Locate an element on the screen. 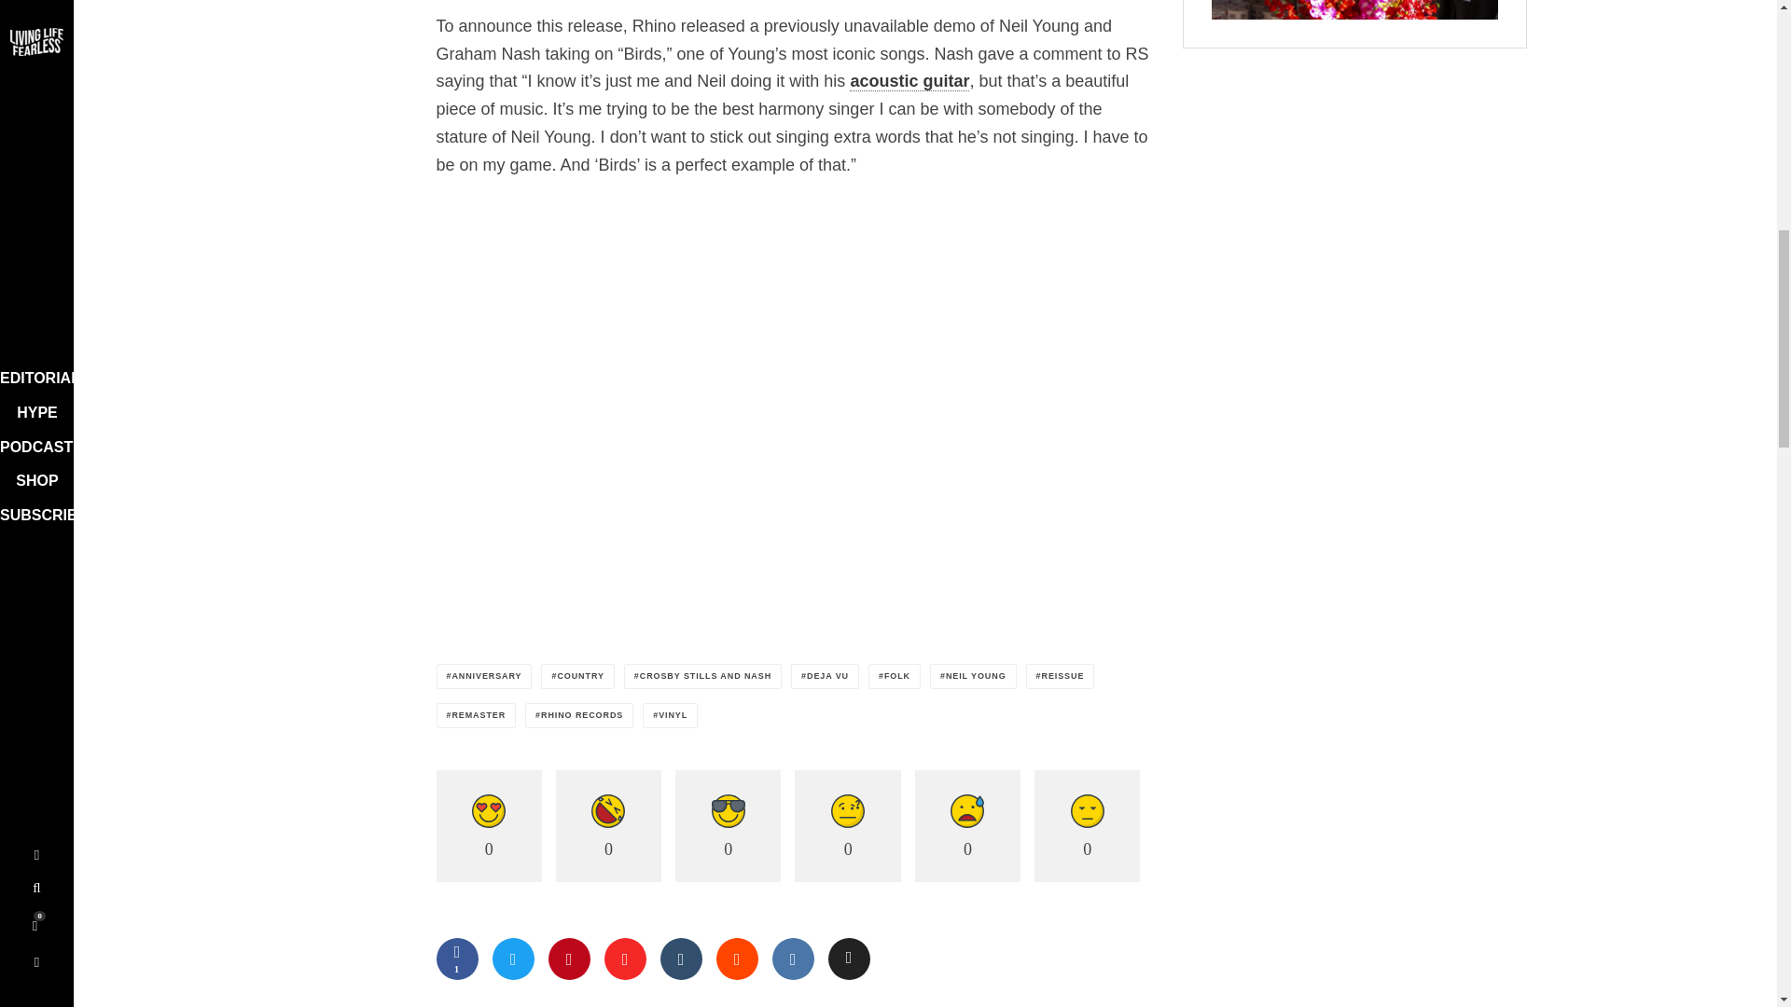 Image resolution: width=1791 pixels, height=1007 pixels. CROSBY STILLS AND NASH is located at coordinates (701, 675).